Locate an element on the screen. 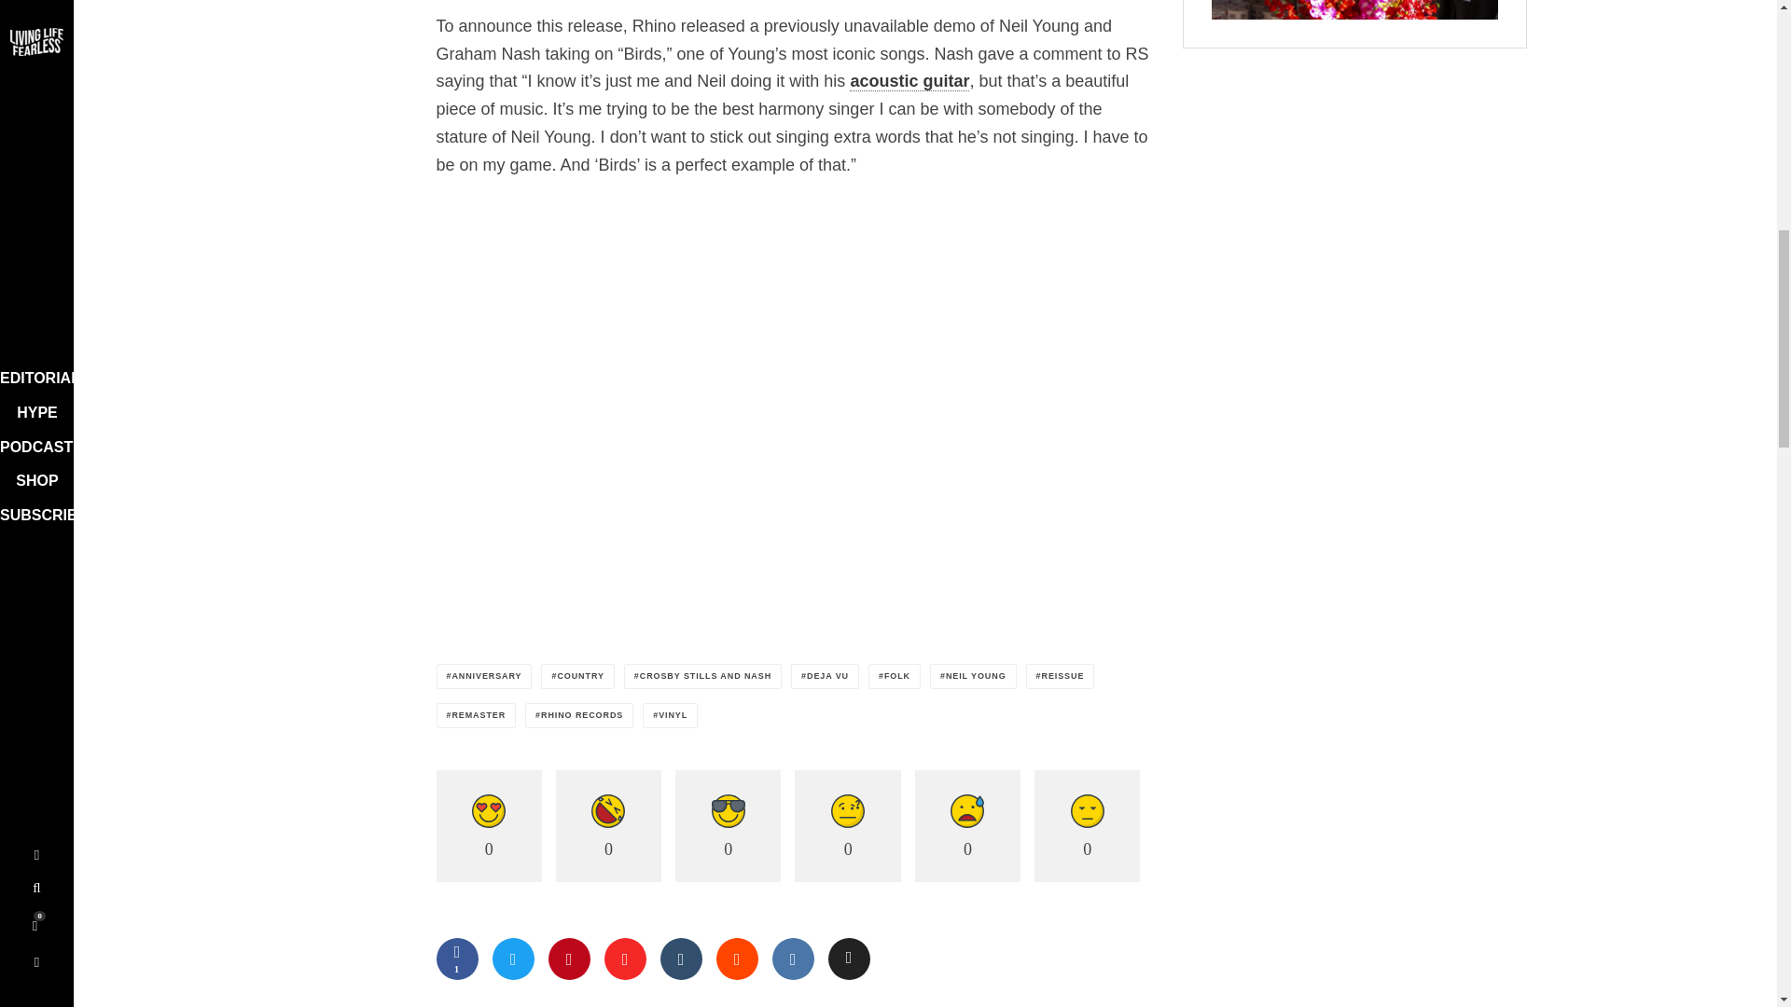 Image resolution: width=1791 pixels, height=1007 pixels. CROSBY STILLS AND NASH is located at coordinates (701, 675).